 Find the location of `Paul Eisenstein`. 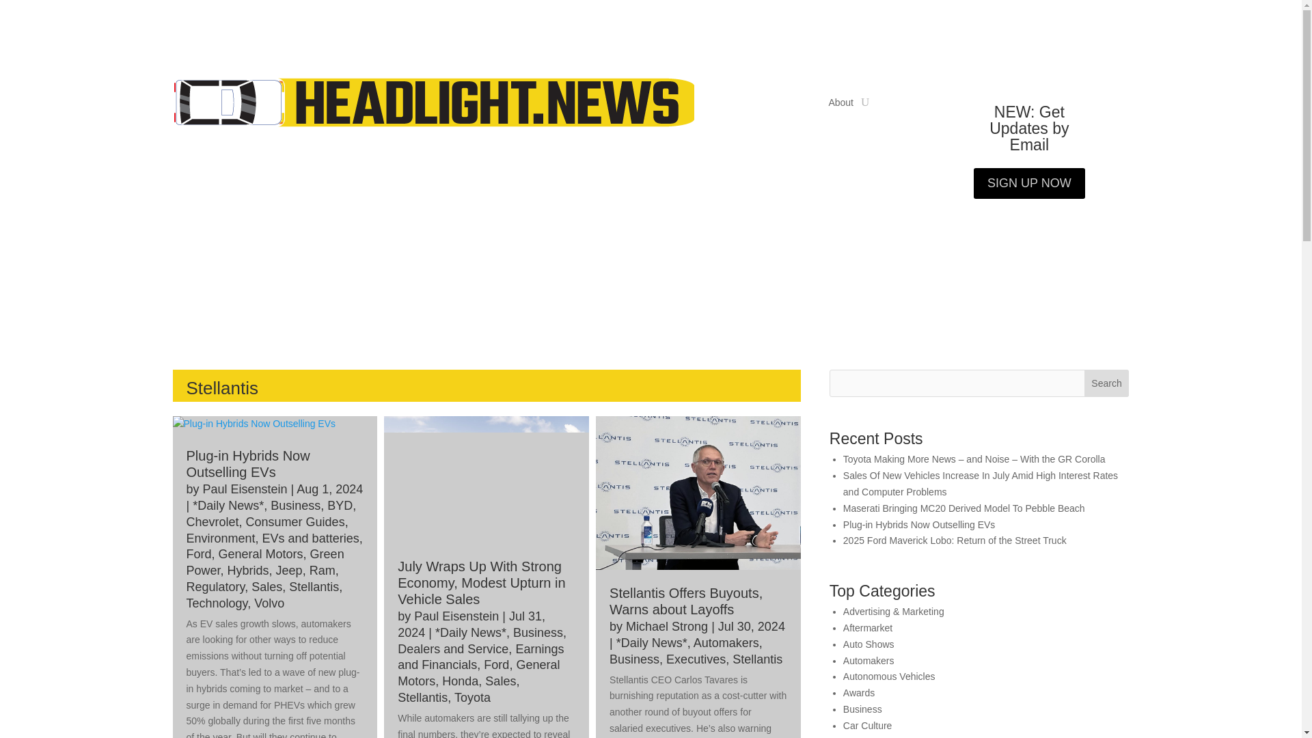

Paul Eisenstein is located at coordinates (456, 616).